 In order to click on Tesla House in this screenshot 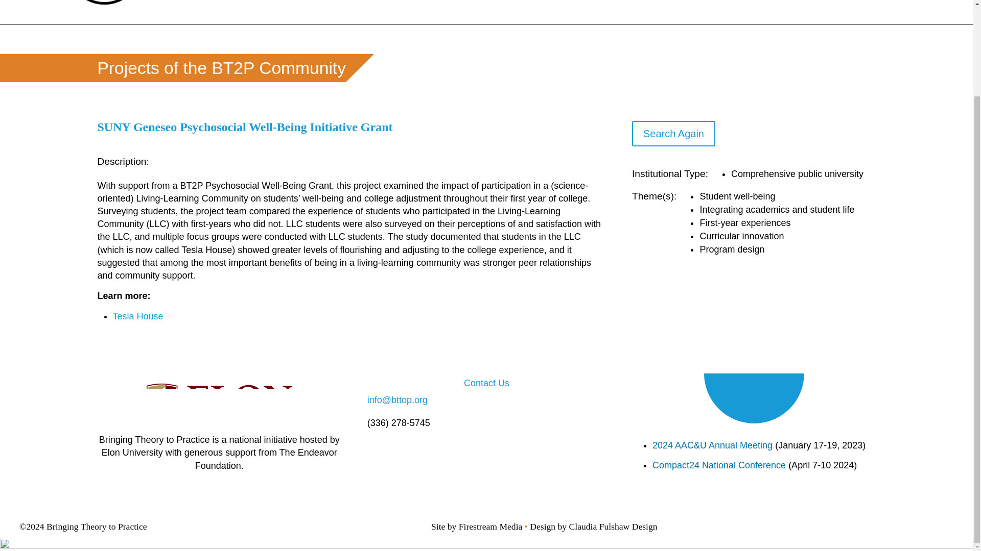, I will do `click(137, 316)`.